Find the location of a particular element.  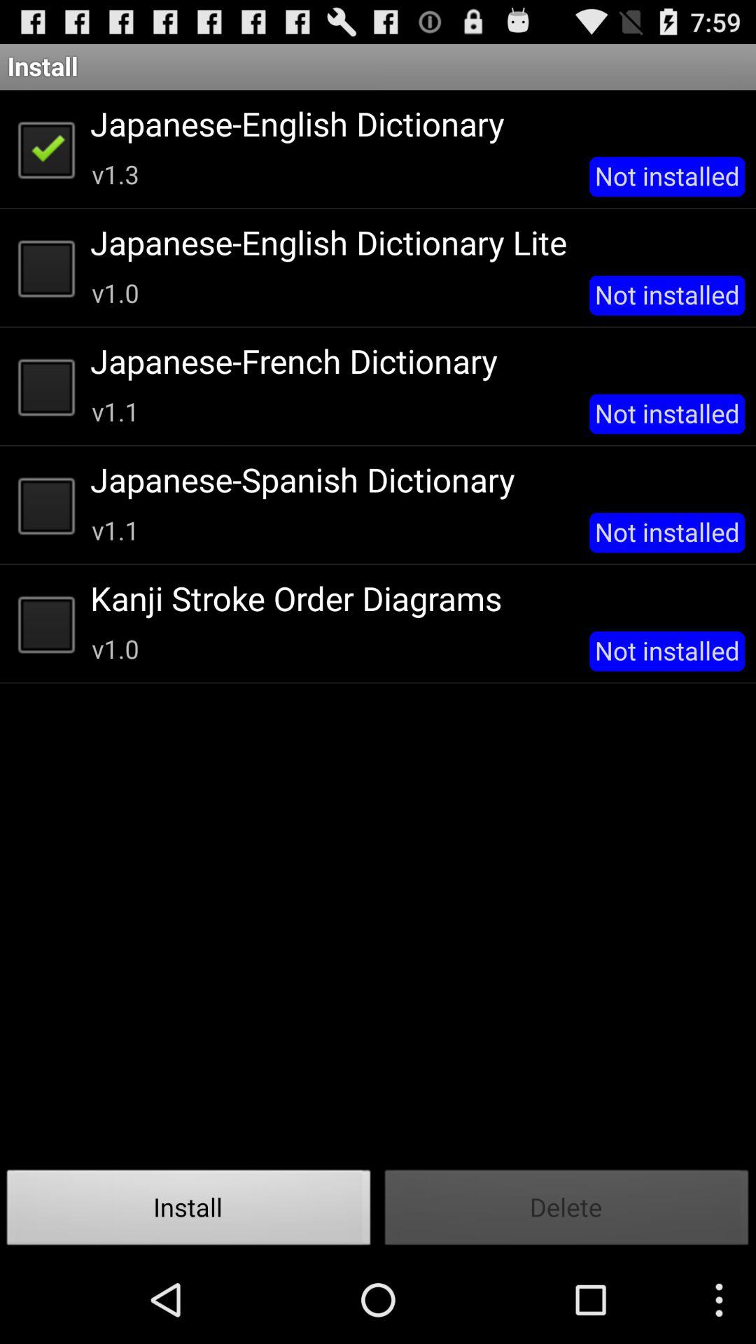

flip to the kanji stroke order app is located at coordinates (413, 598).